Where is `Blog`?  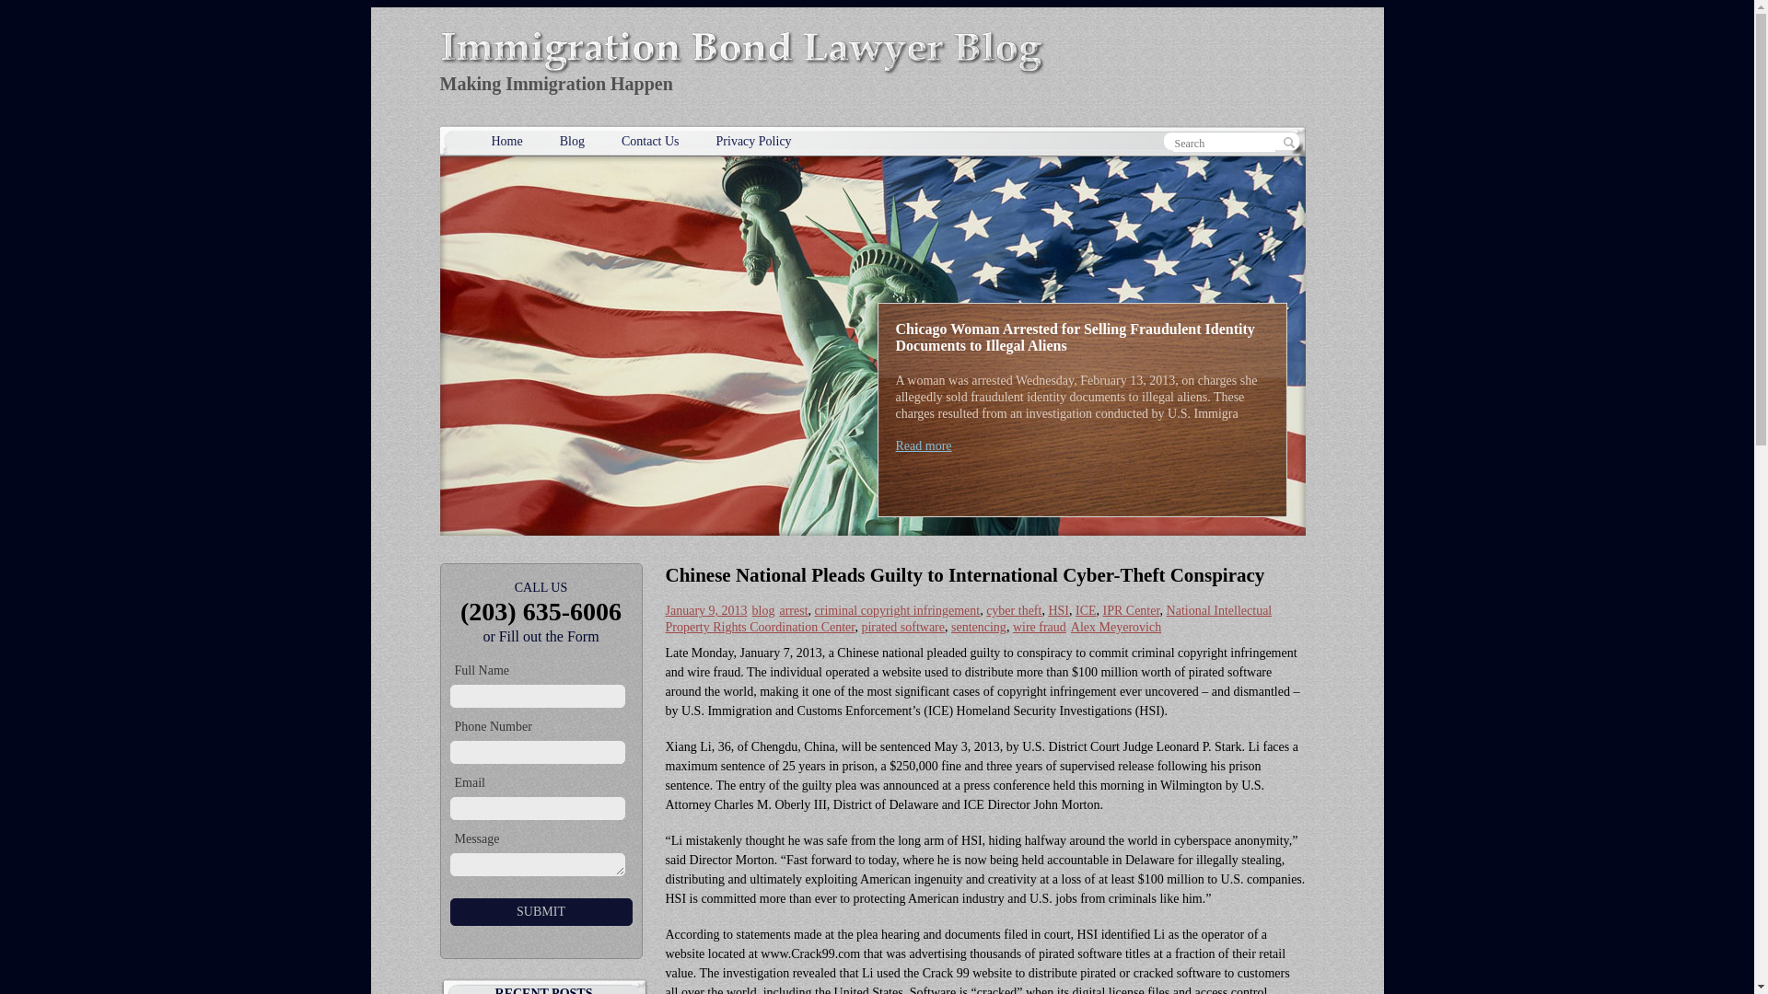
Blog is located at coordinates (573, 140).